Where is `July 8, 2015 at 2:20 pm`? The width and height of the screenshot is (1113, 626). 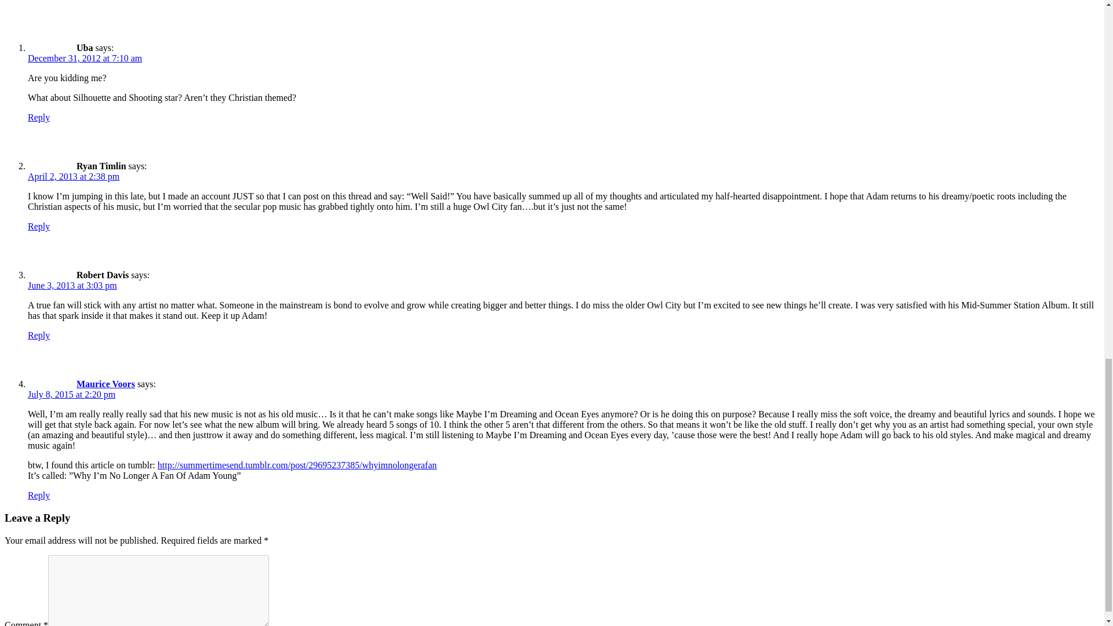
July 8, 2015 at 2:20 pm is located at coordinates (72, 394).